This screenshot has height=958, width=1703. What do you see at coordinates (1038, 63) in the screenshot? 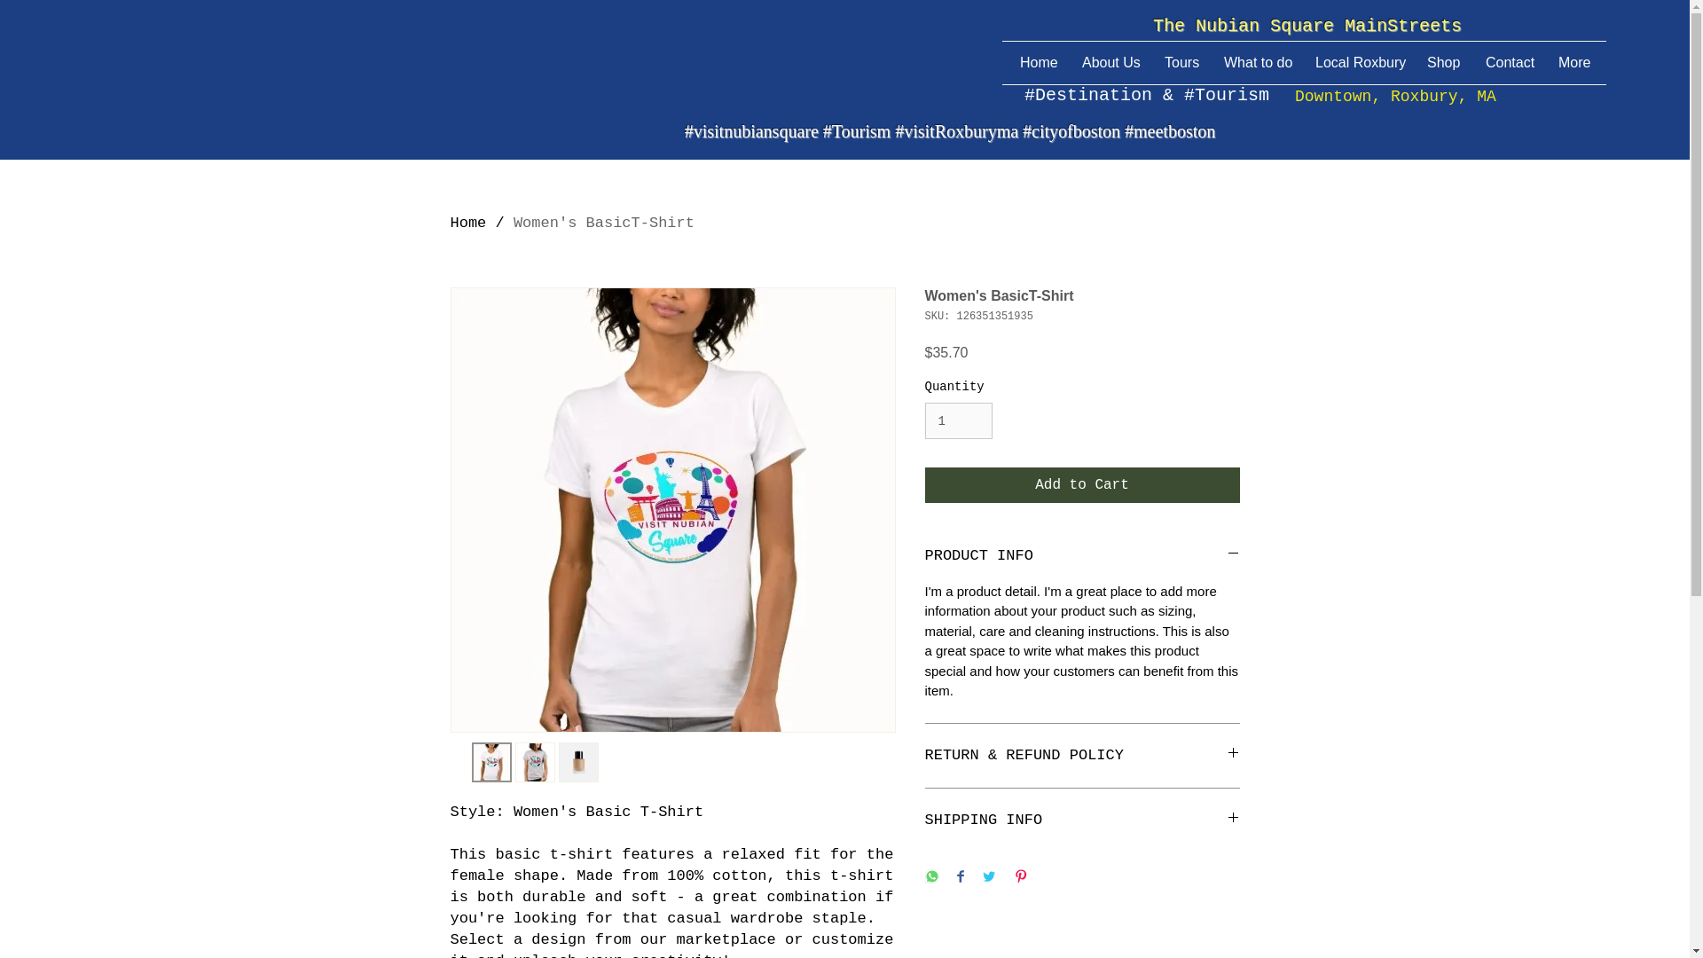
I see `Home` at bounding box center [1038, 63].